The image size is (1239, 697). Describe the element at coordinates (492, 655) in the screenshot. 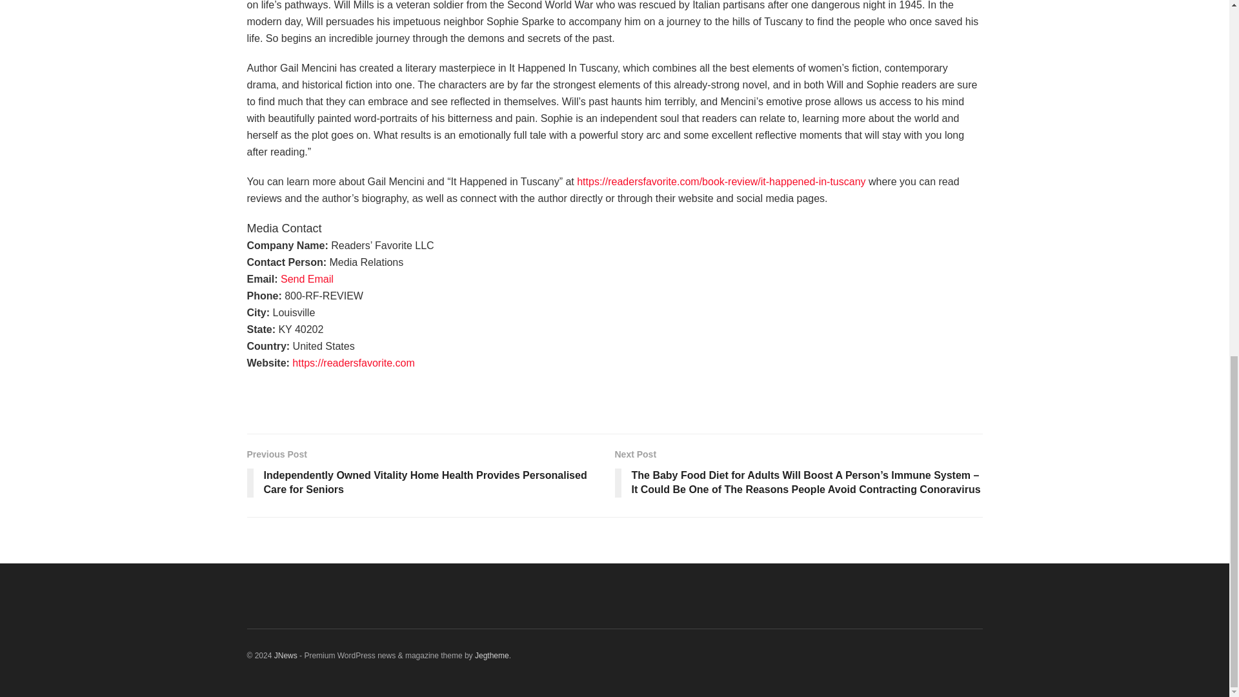

I see `Jegtheme` at that location.